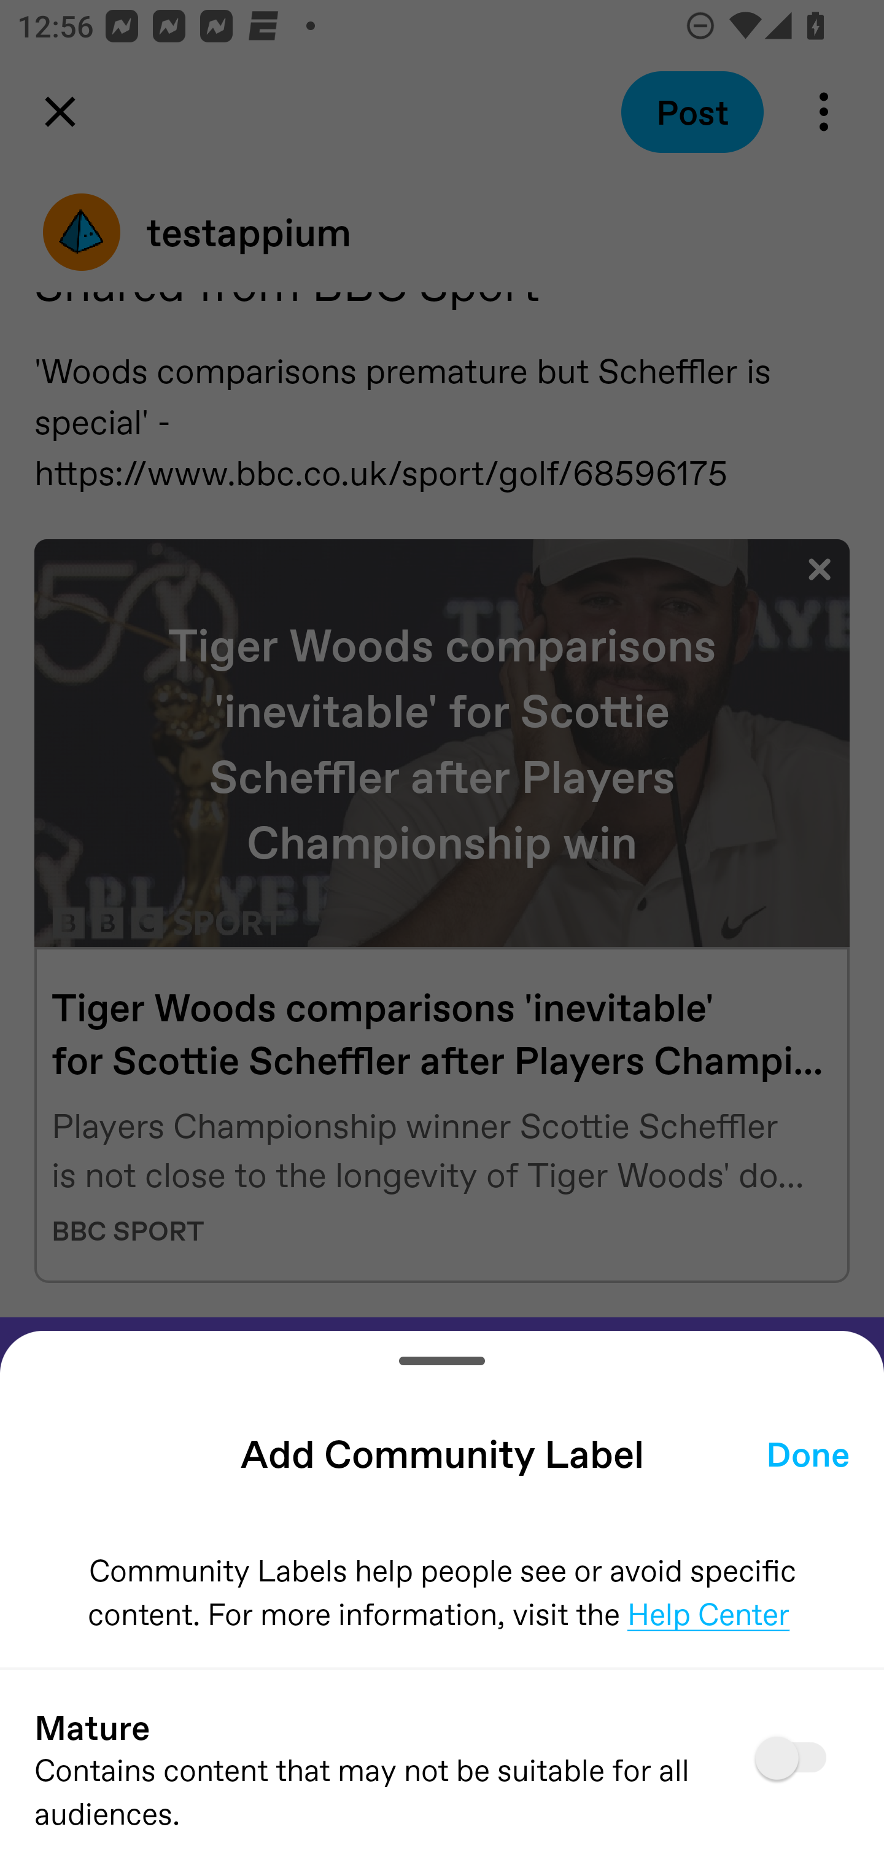  What do you see at coordinates (808, 1453) in the screenshot?
I see `Done` at bounding box center [808, 1453].